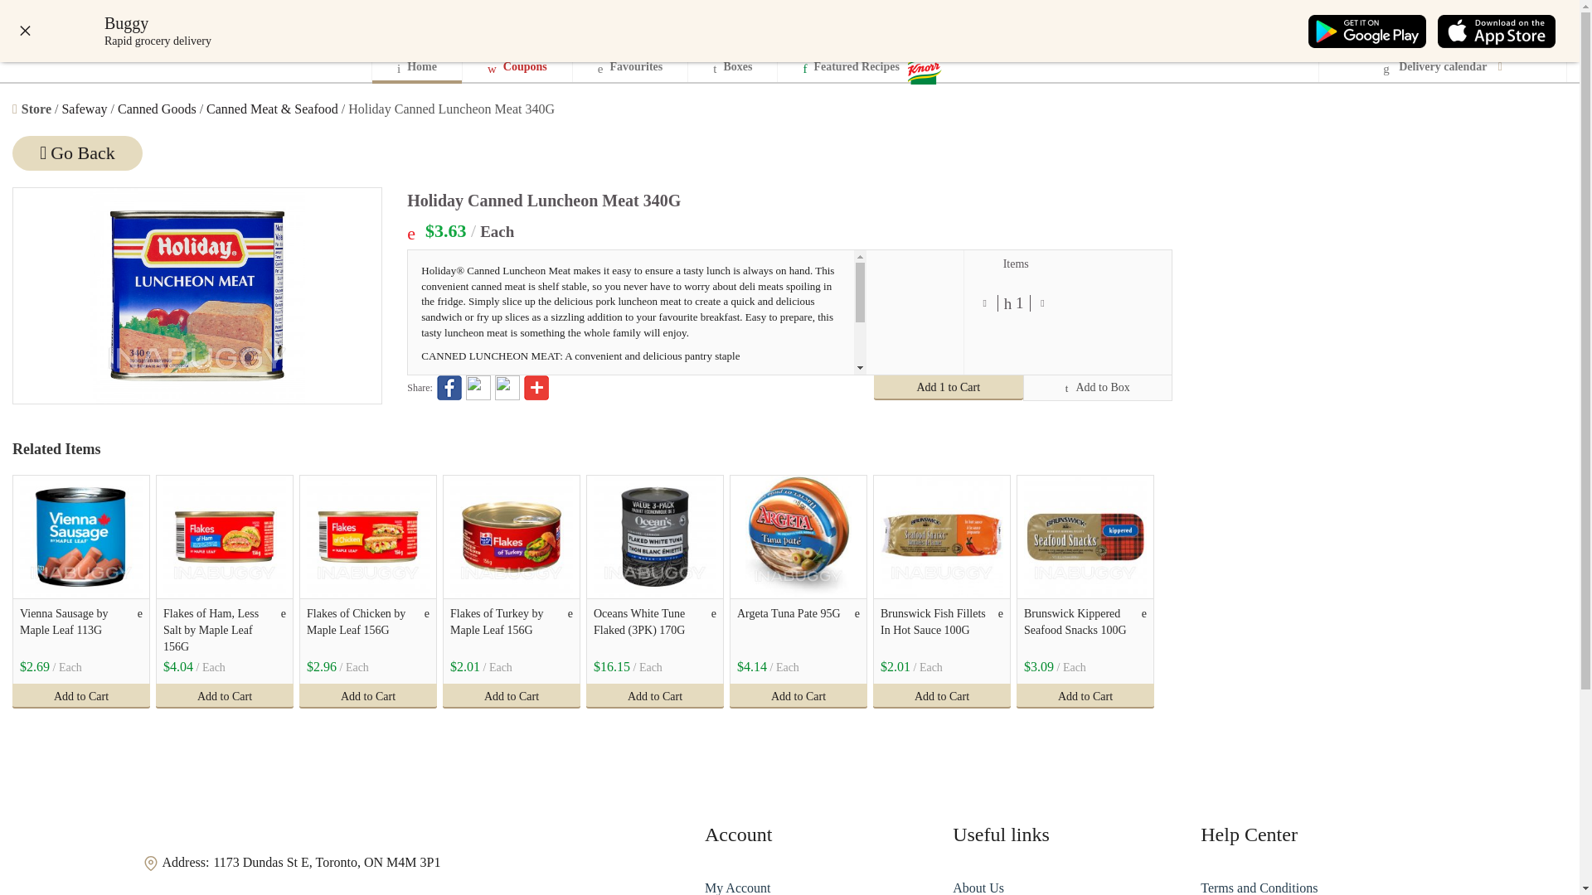 The height and width of the screenshot is (895, 1592). Describe the element at coordinates (794, 630) in the screenshot. I see `Argeta Tuna Pate 95G` at that location.